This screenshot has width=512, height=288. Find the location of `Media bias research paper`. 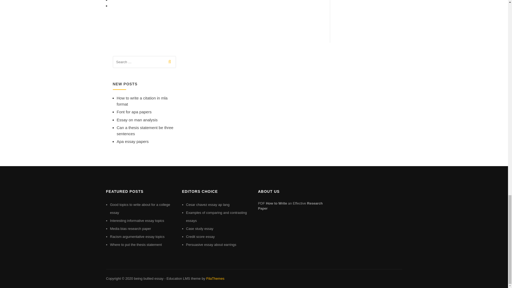

Media bias research paper is located at coordinates (130, 229).